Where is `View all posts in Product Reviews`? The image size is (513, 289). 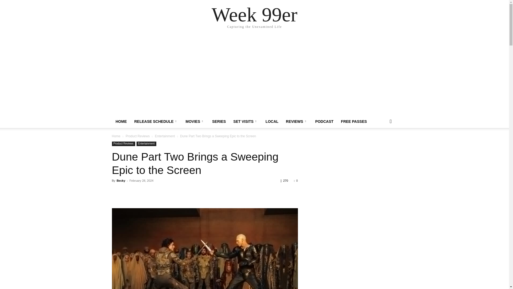
View all posts in Product Reviews is located at coordinates (138, 136).